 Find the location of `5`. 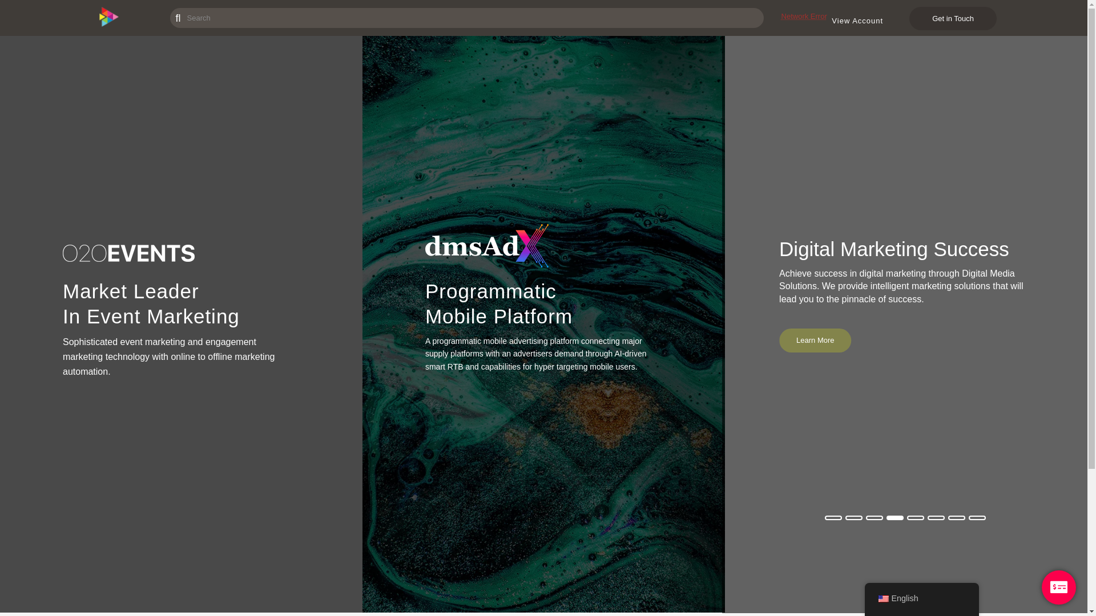

5 is located at coordinates (916, 518).